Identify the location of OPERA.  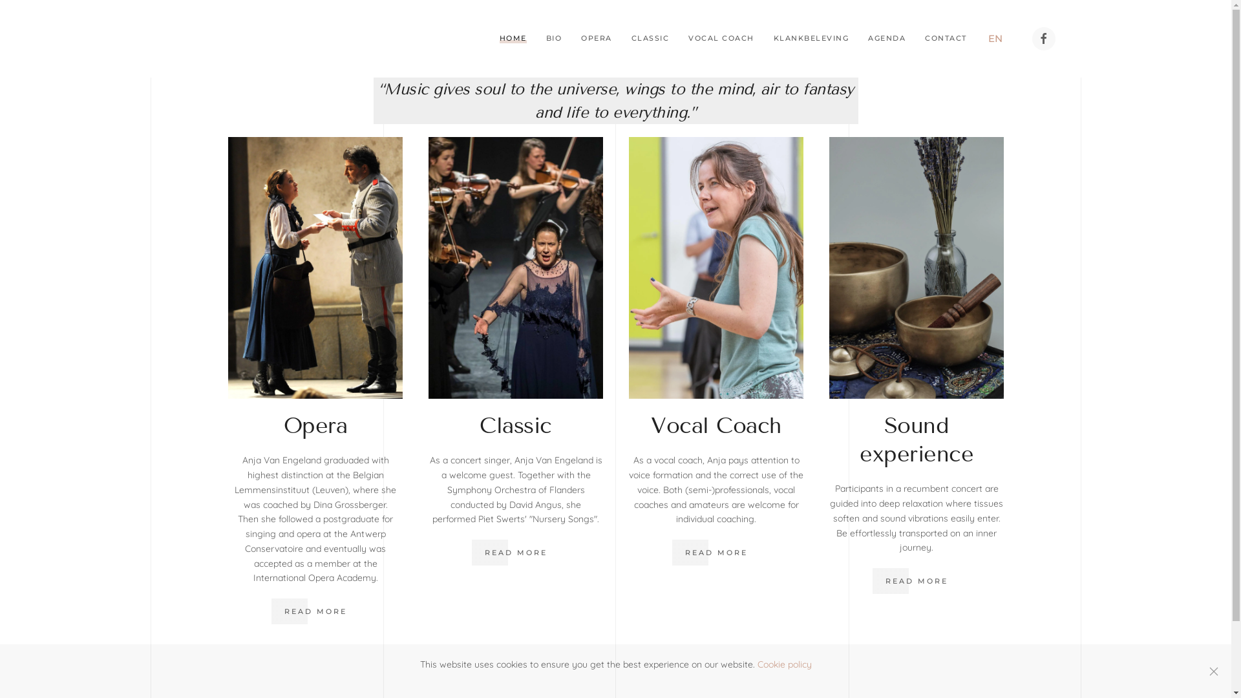
(597, 39).